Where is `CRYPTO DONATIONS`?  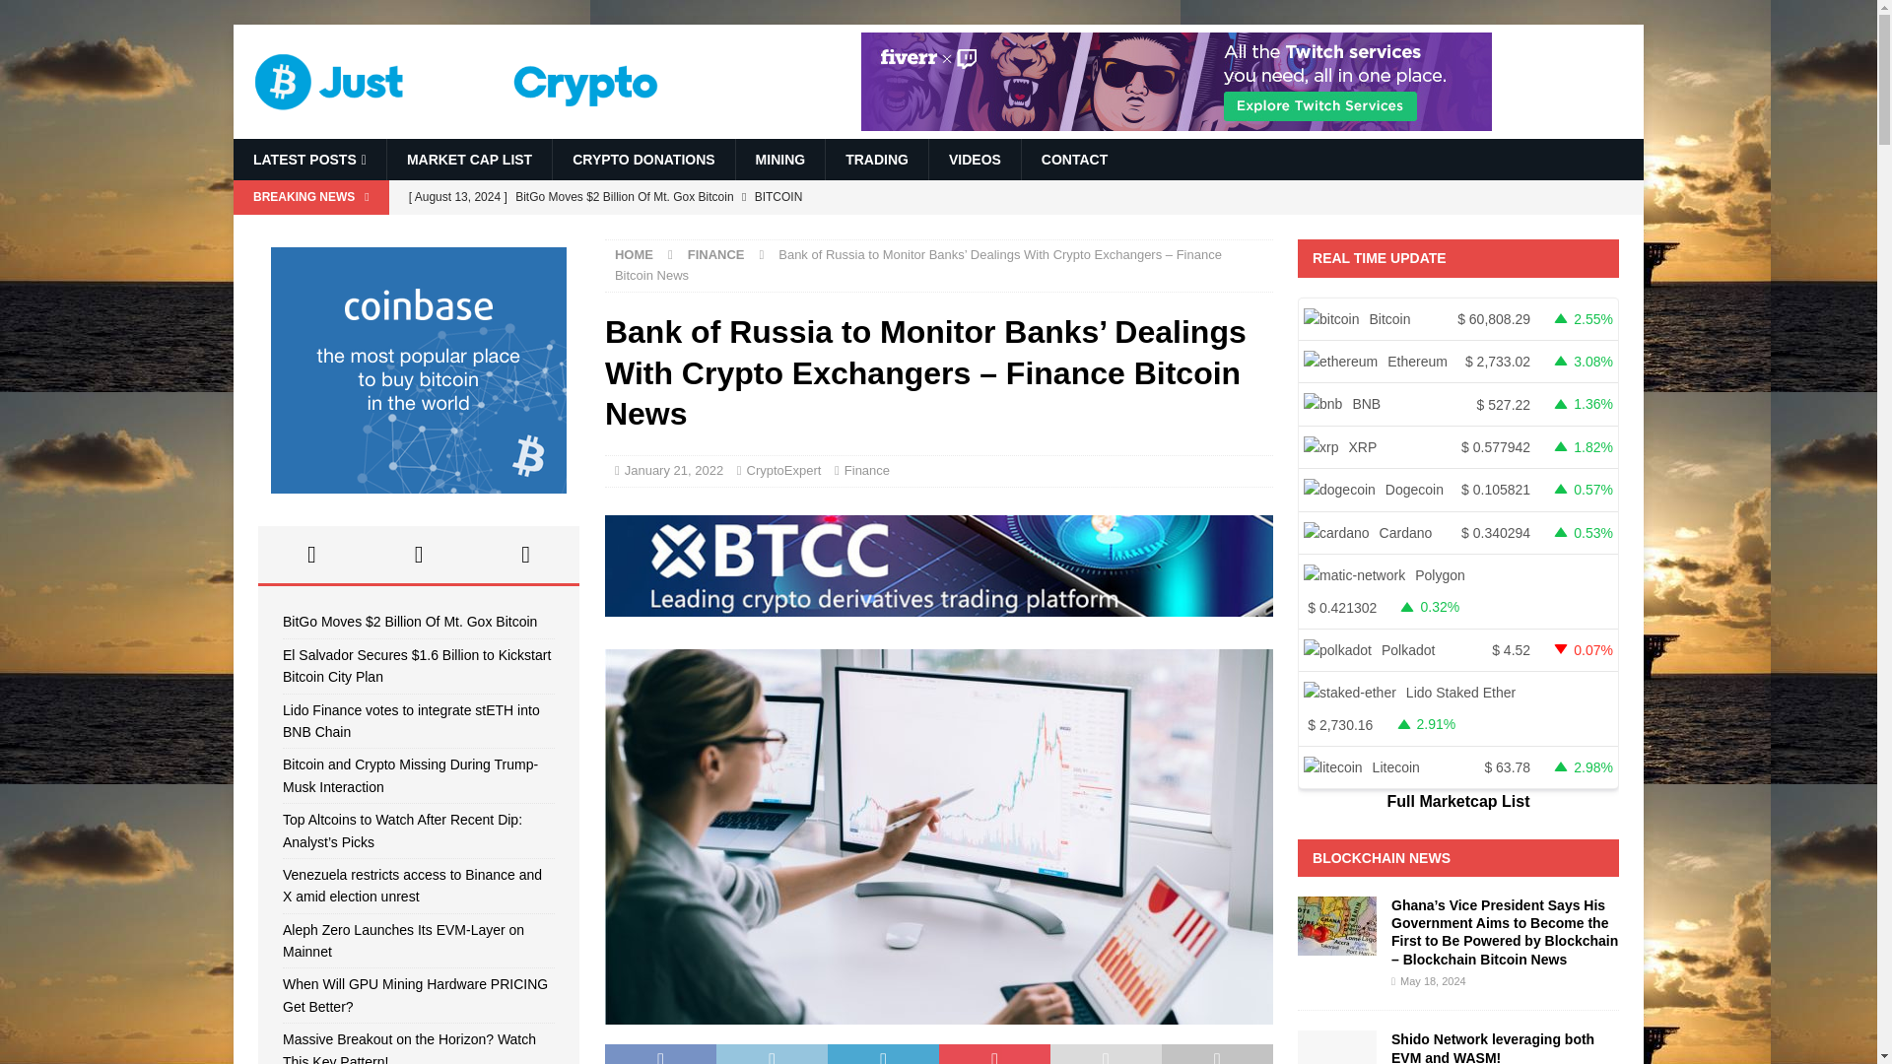 CRYPTO DONATIONS is located at coordinates (642, 160).